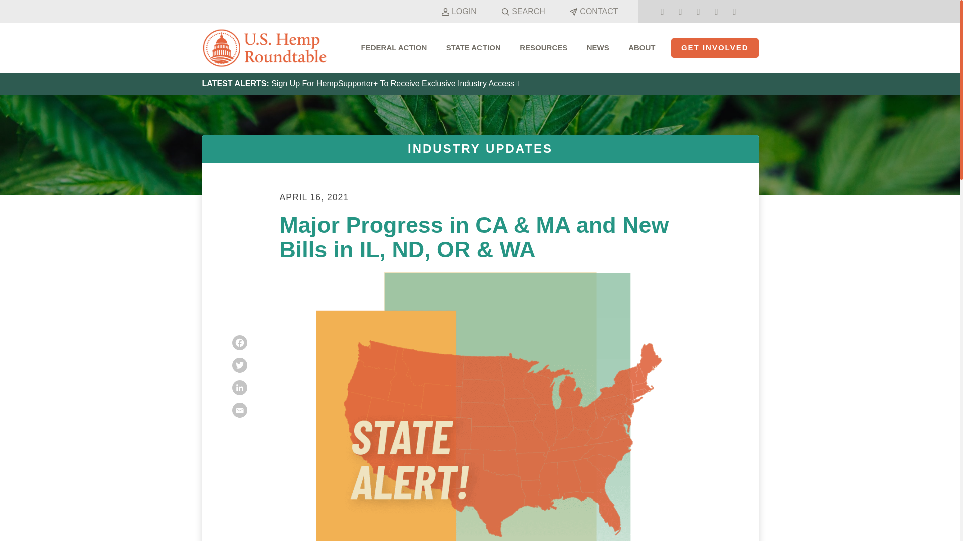  What do you see at coordinates (239, 342) in the screenshot?
I see `Facebook` at bounding box center [239, 342].